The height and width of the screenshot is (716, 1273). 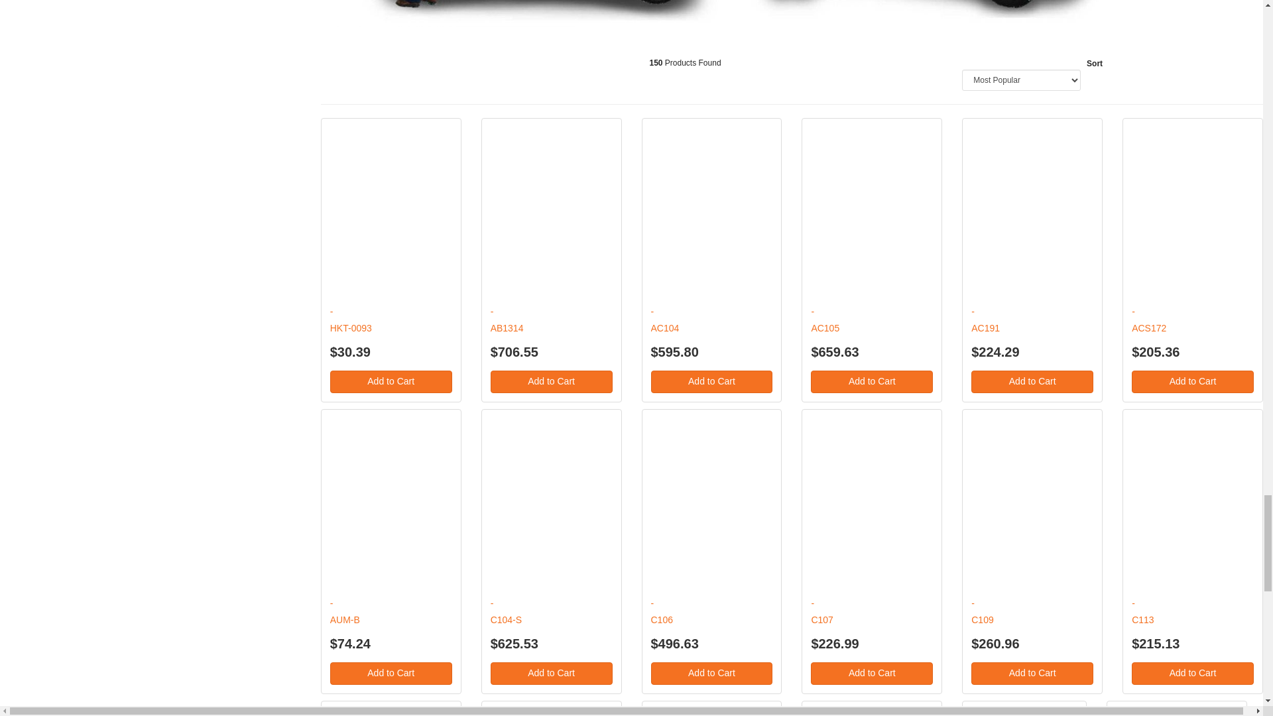 What do you see at coordinates (711, 674) in the screenshot?
I see `Add  to Cart` at bounding box center [711, 674].